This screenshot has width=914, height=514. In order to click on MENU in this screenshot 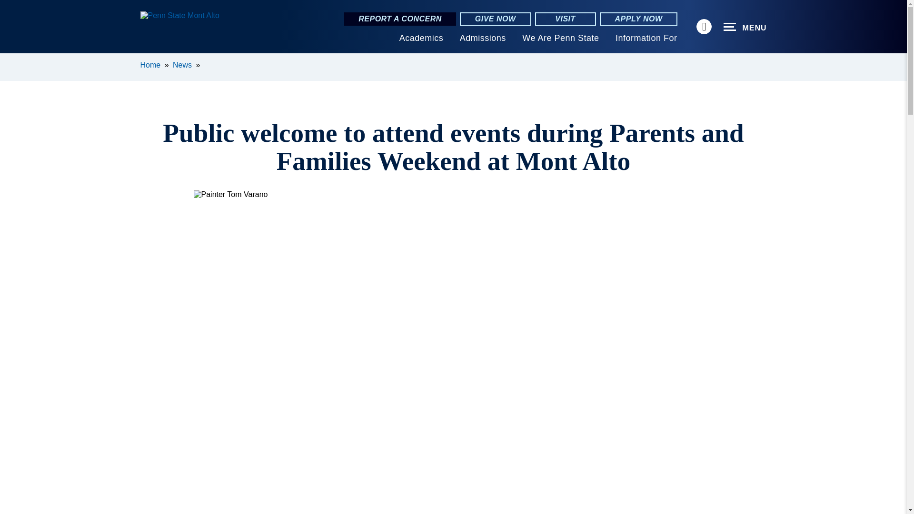, I will do `click(745, 27)`.